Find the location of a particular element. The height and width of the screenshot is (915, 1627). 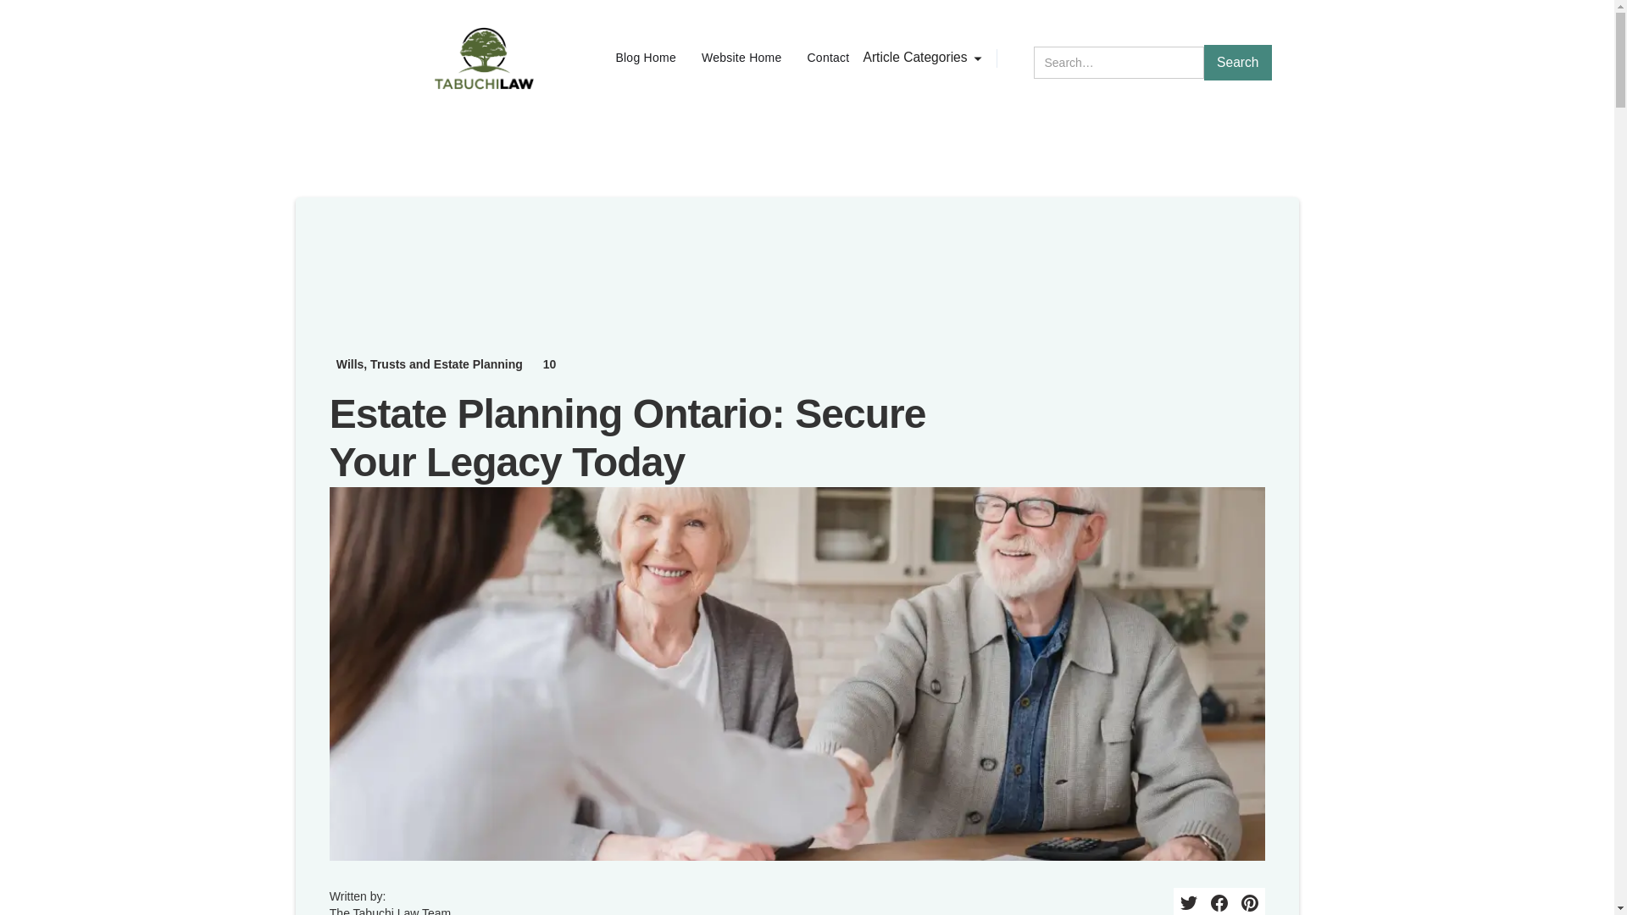

Facebook icon is located at coordinates (1219, 904).